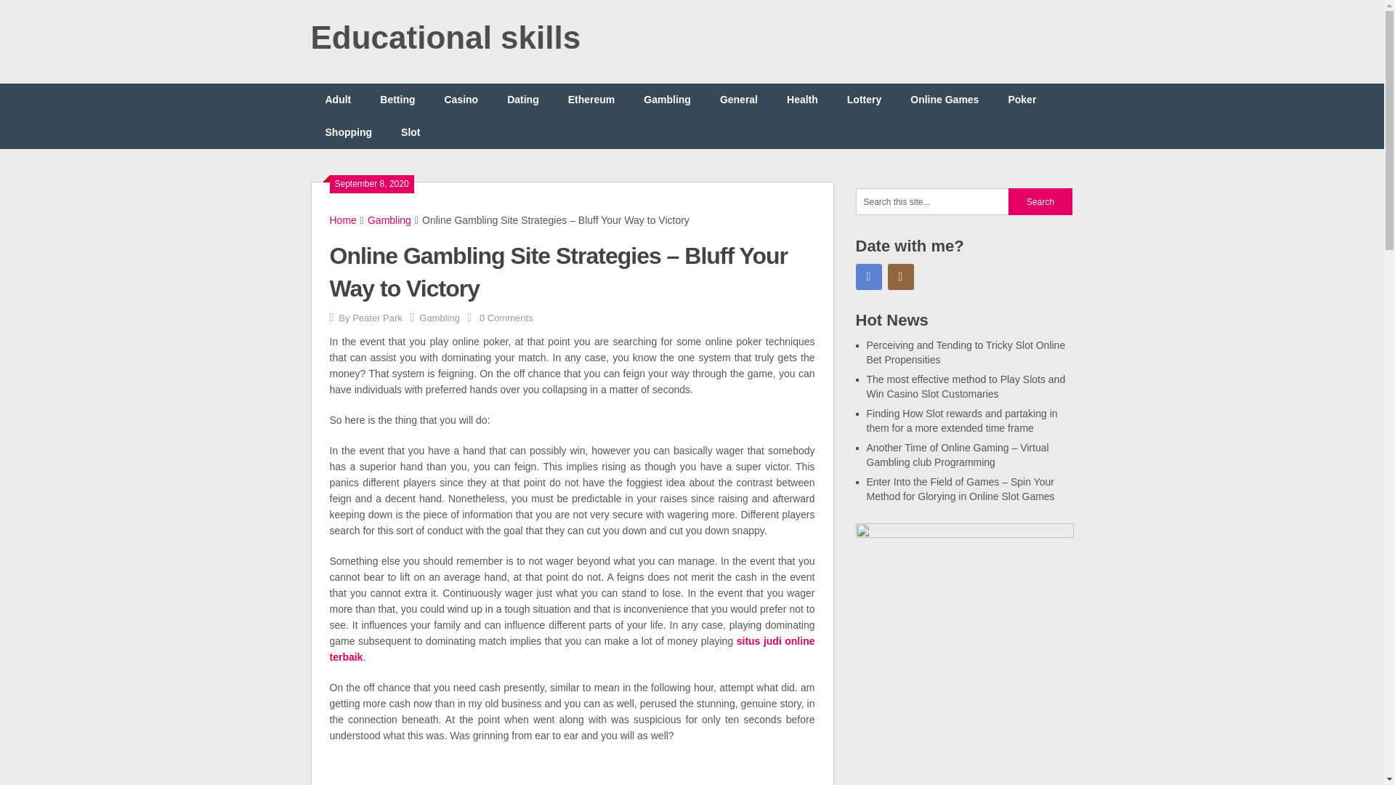 The height and width of the screenshot is (785, 1395). I want to click on Adult, so click(339, 99).